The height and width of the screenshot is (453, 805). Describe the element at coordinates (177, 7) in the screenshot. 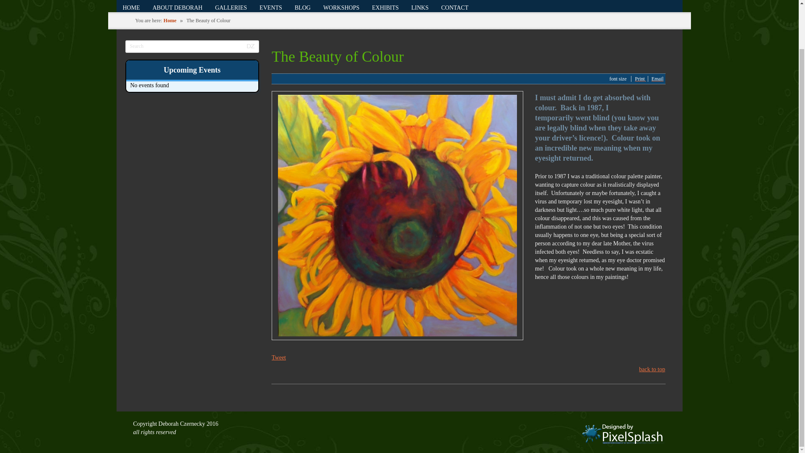

I see `ABOUT DEBORAH` at that location.